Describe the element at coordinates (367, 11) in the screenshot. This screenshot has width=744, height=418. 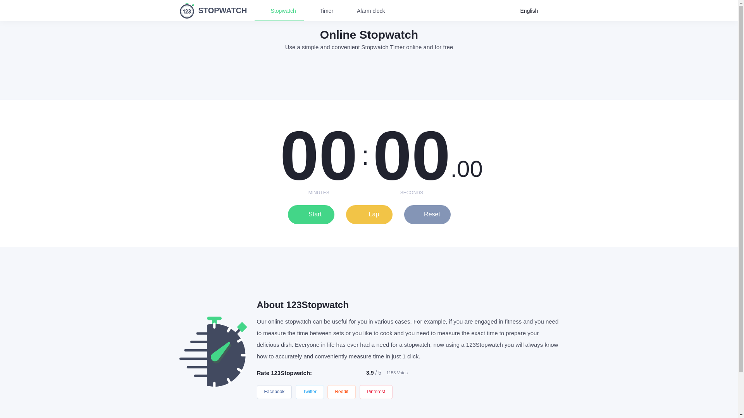
I see `Alarm clock` at that location.